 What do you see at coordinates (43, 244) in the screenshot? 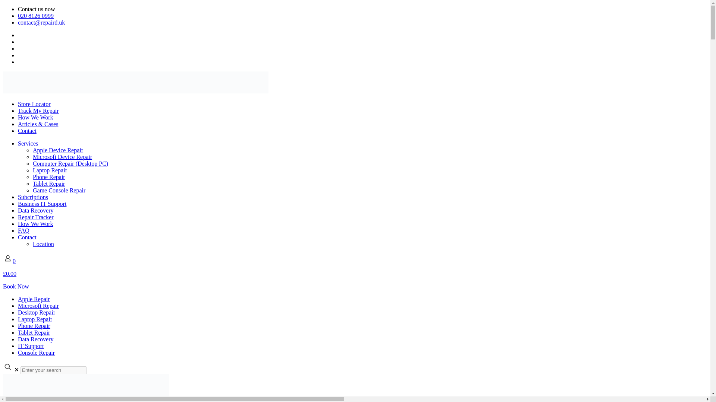
I see `Location` at bounding box center [43, 244].